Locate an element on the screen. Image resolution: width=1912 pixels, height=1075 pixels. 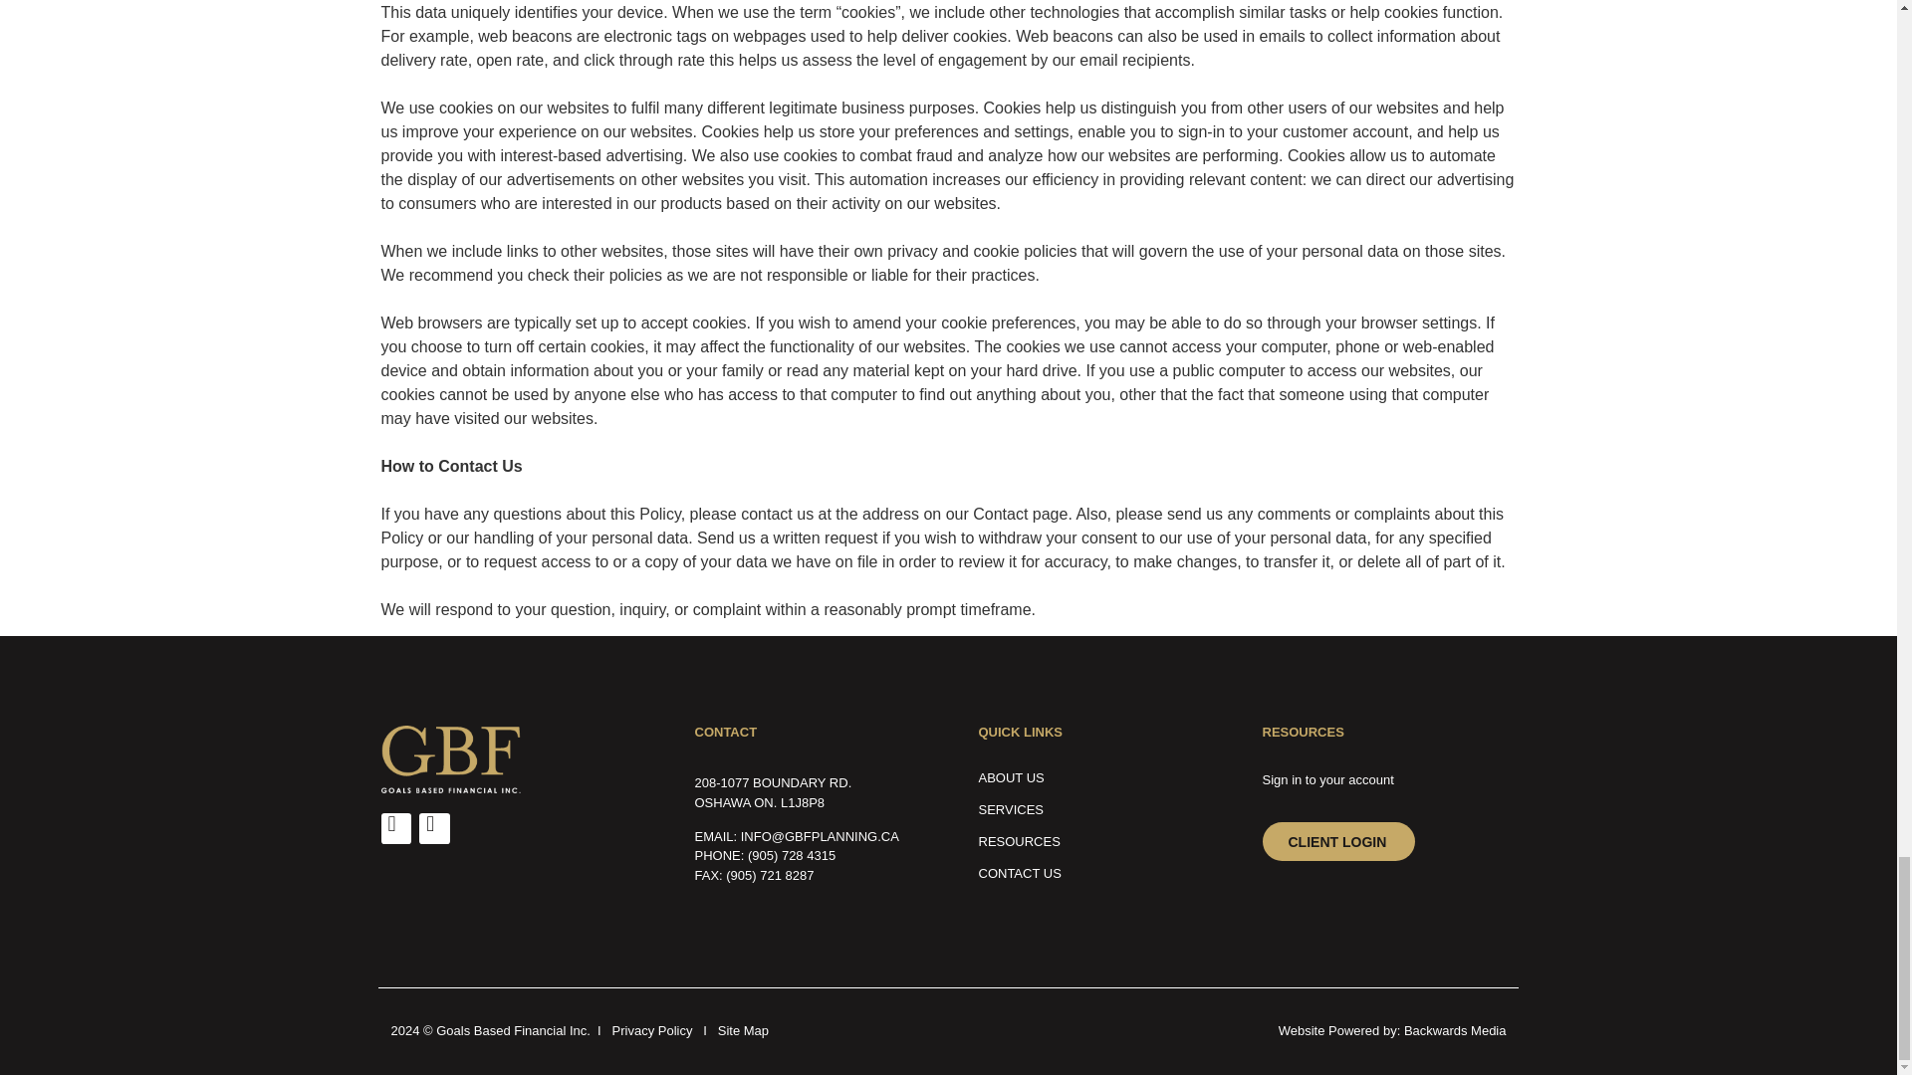
CONTACT US is located at coordinates (1089, 874).